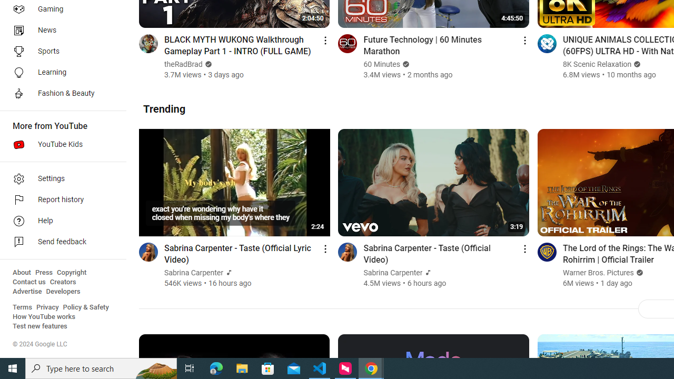 This screenshot has height=379, width=674. What do you see at coordinates (44, 317) in the screenshot?
I see `How YouTube works` at bounding box center [44, 317].